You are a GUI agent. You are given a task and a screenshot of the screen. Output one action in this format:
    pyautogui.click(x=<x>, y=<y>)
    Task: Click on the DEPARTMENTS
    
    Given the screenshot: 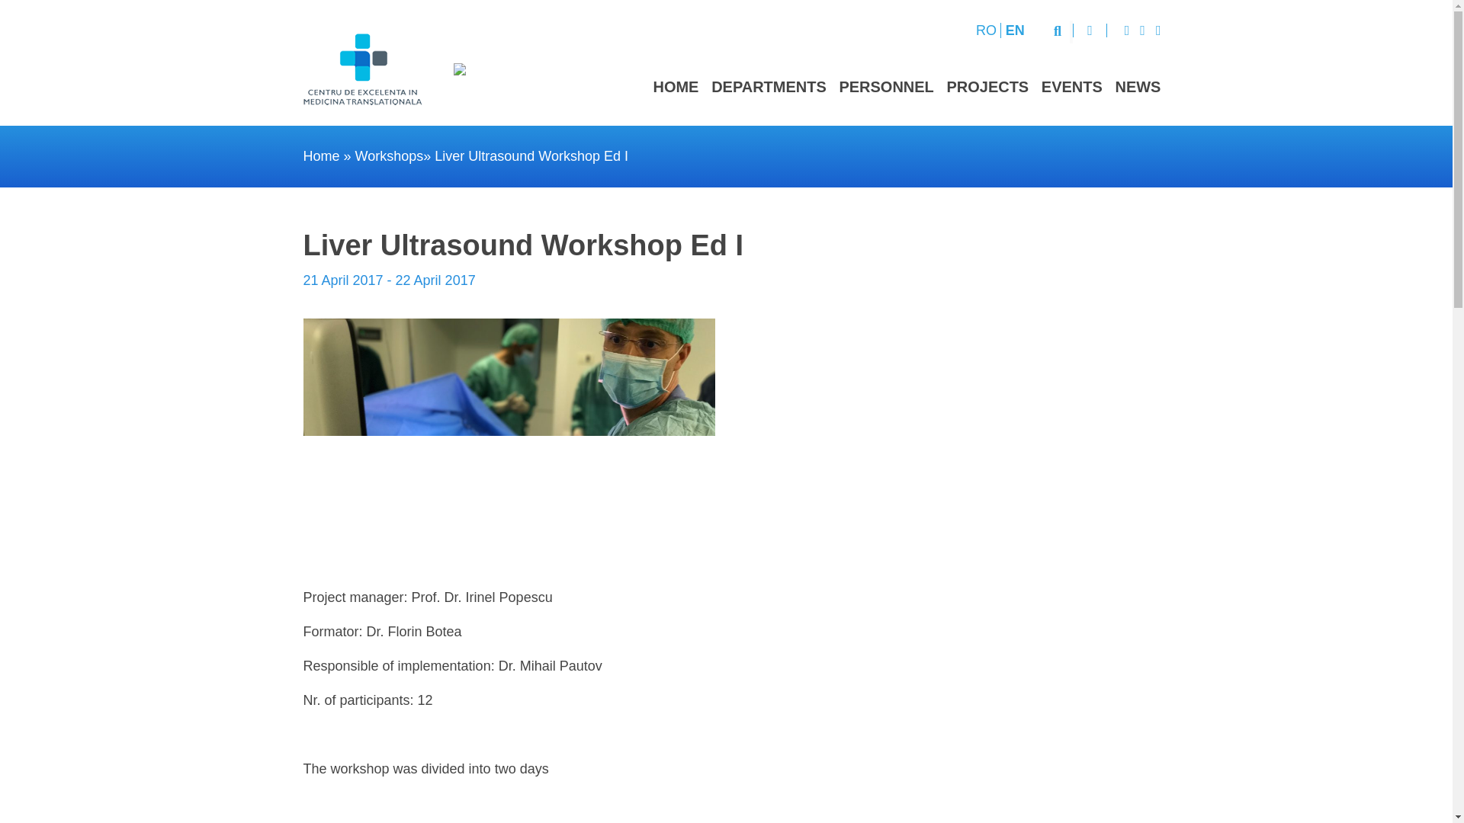 What is the action you would take?
    pyautogui.click(x=769, y=87)
    